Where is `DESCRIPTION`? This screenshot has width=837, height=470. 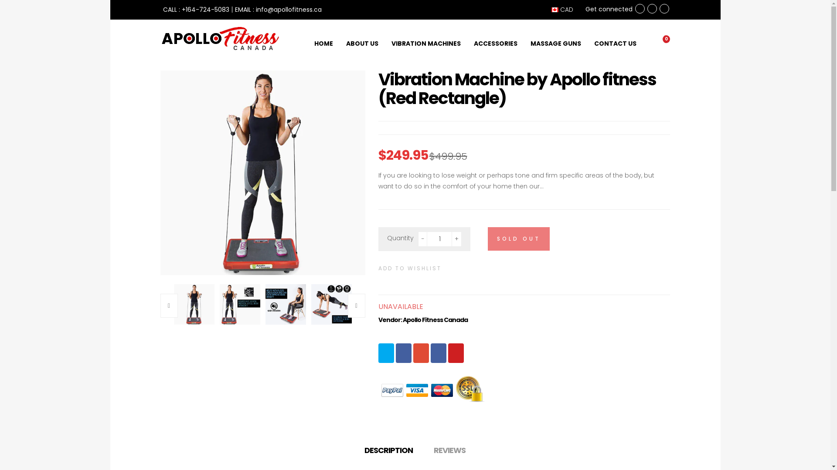
DESCRIPTION is located at coordinates (388, 450).